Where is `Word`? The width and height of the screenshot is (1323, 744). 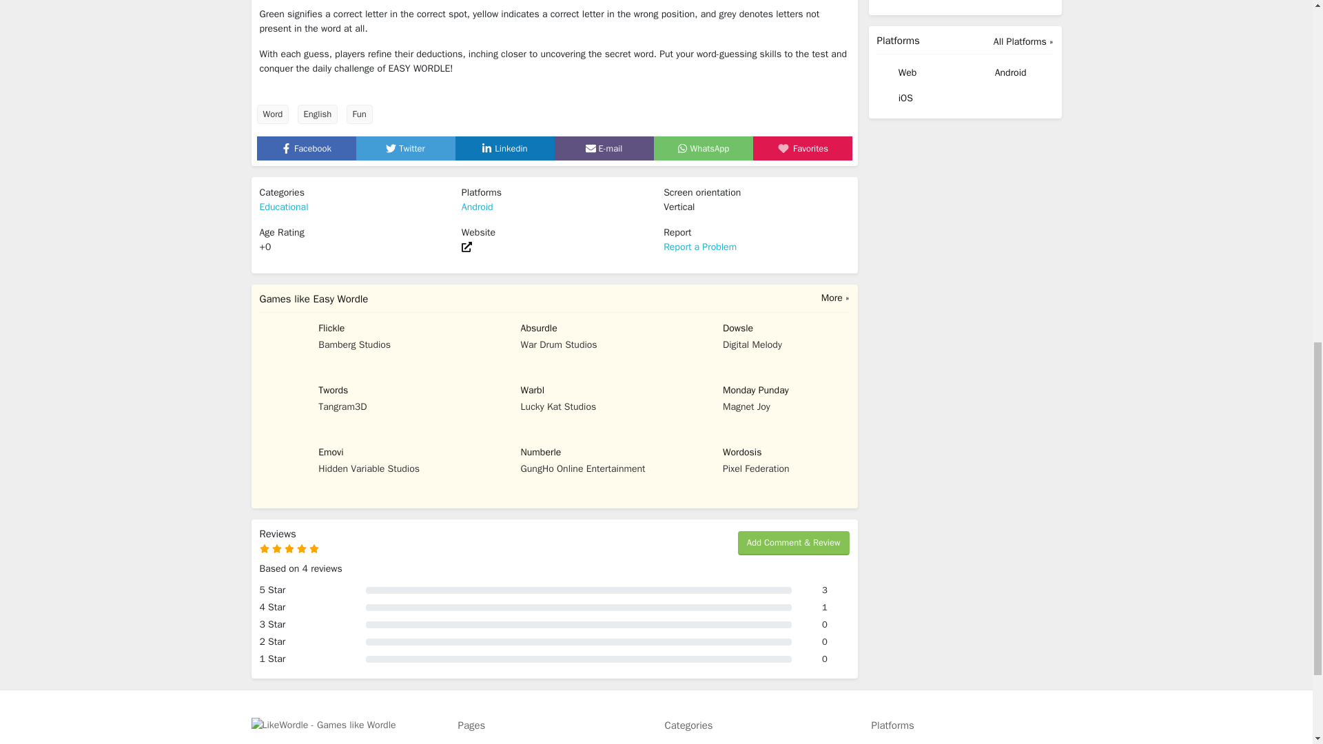
Word is located at coordinates (272, 114).